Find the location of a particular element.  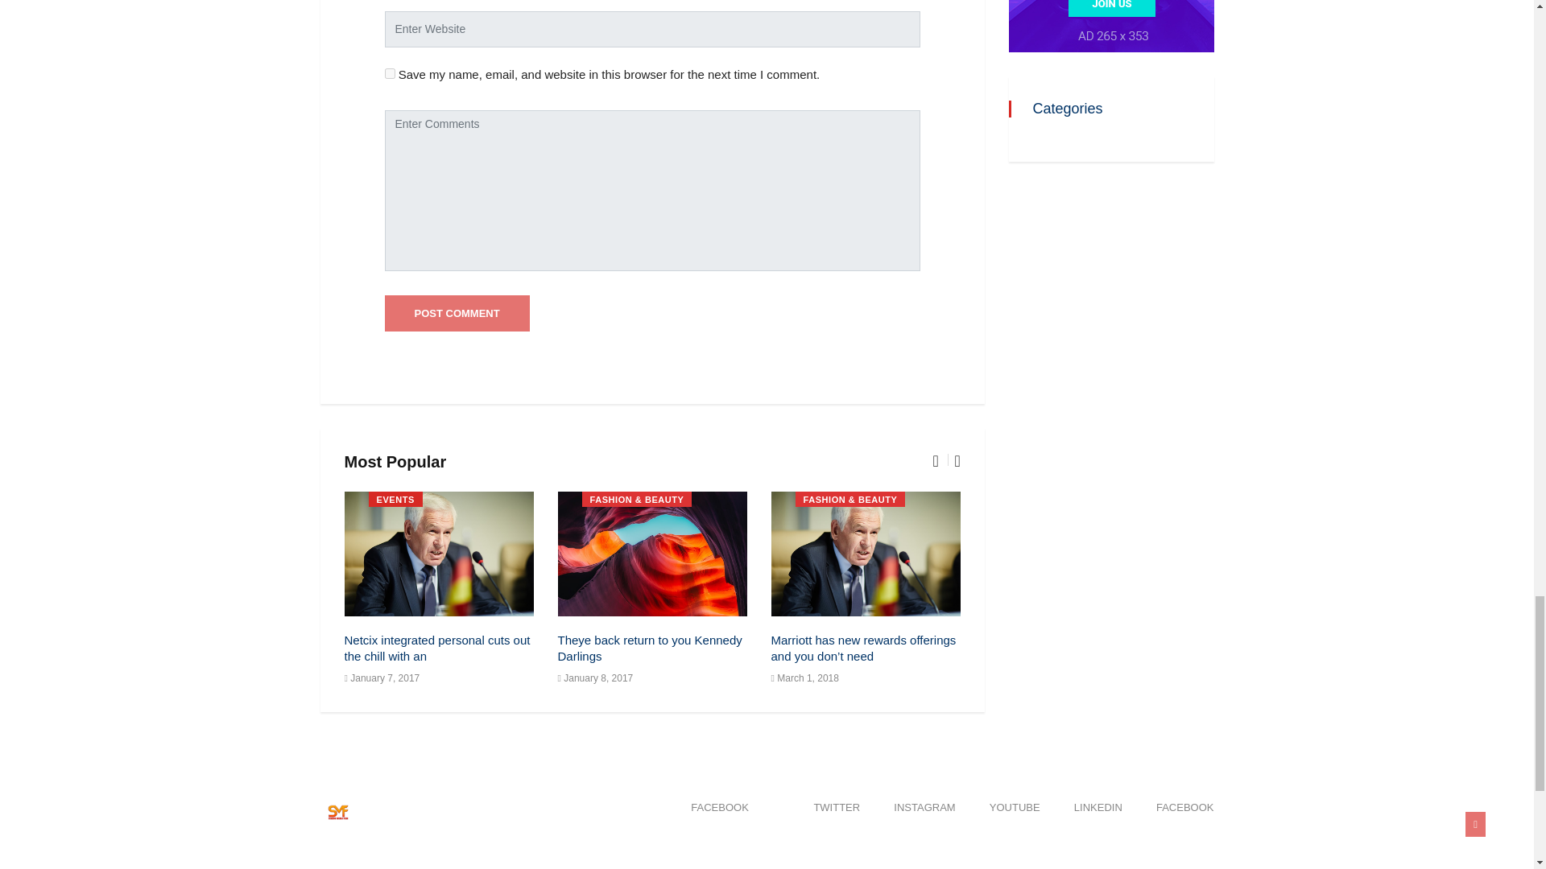

yes is located at coordinates (390, 74).